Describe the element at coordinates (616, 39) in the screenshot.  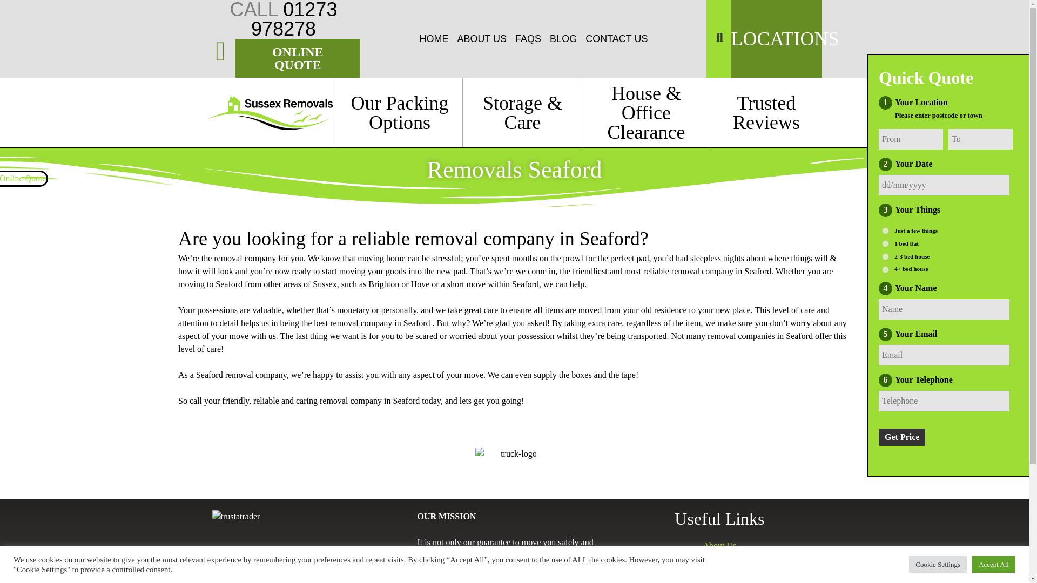
I see `CONTACT US` at that location.